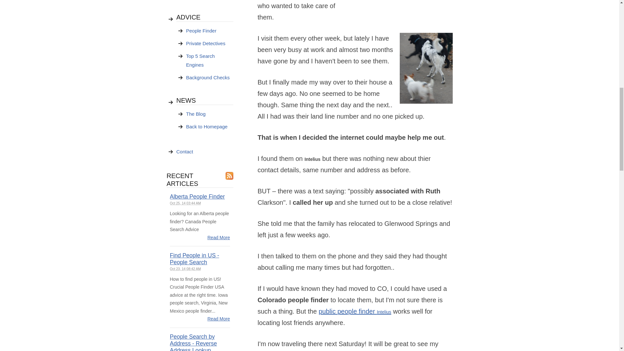 This screenshot has height=351, width=624. What do you see at coordinates (355, 311) in the screenshot?
I see `public people finder Intelius` at bounding box center [355, 311].